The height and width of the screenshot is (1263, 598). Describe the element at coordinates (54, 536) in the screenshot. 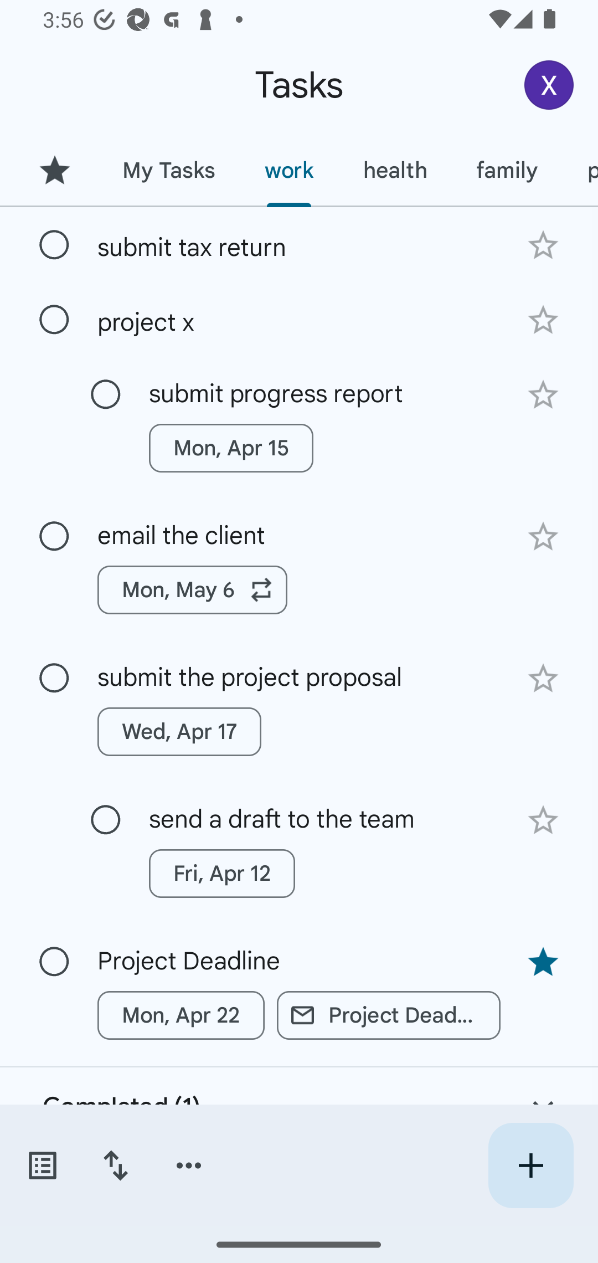

I see `Mark as complete` at that location.